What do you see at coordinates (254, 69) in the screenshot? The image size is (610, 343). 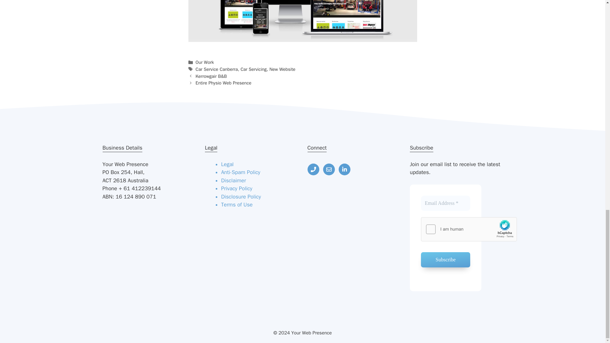 I see `Car Servicing` at bounding box center [254, 69].